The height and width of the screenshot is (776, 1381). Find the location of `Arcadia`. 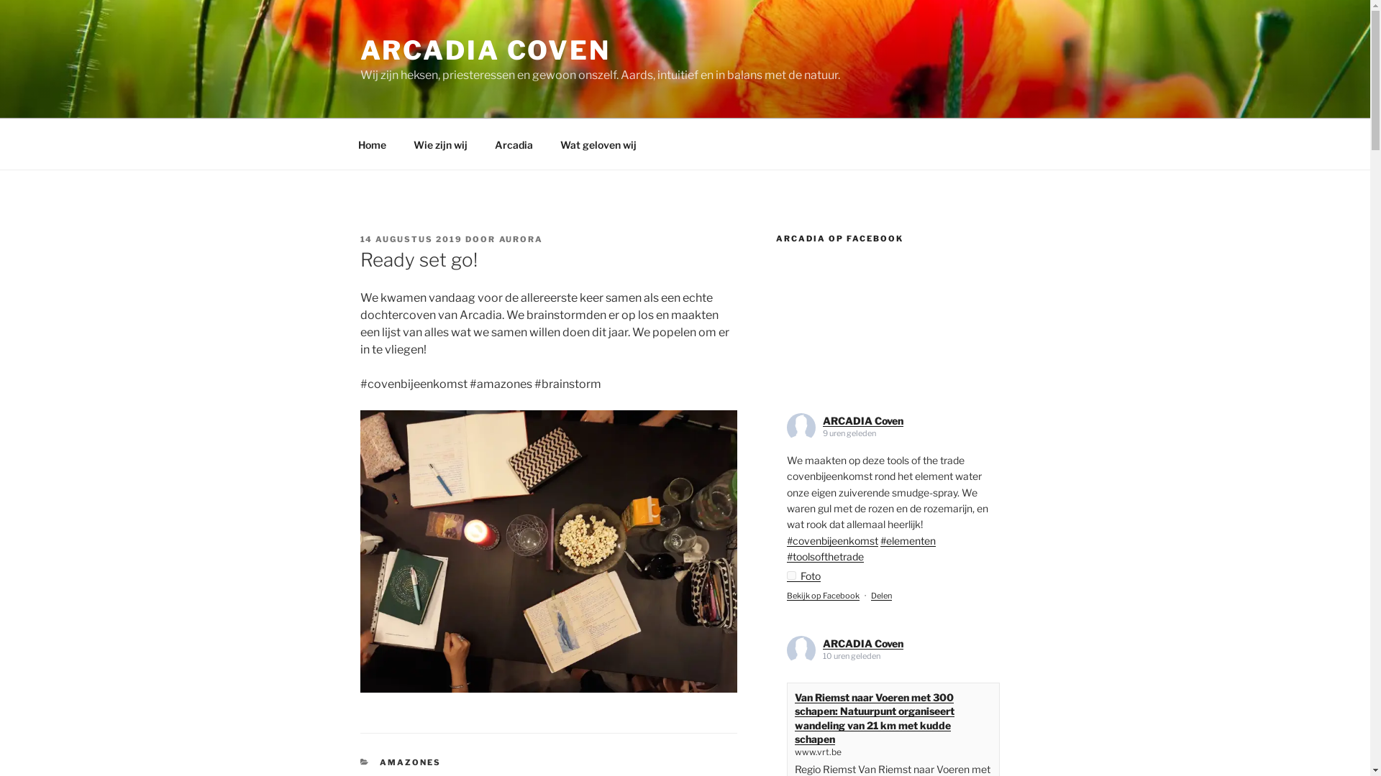

Arcadia is located at coordinates (514, 144).